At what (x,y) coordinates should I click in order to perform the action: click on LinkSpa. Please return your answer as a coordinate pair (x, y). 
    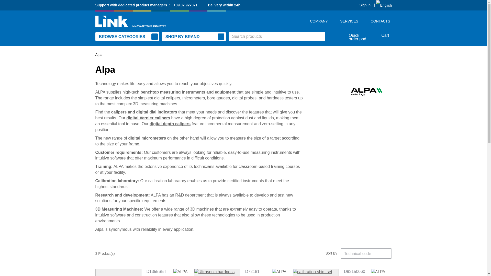
    Looking at the image, I should click on (160, 21).